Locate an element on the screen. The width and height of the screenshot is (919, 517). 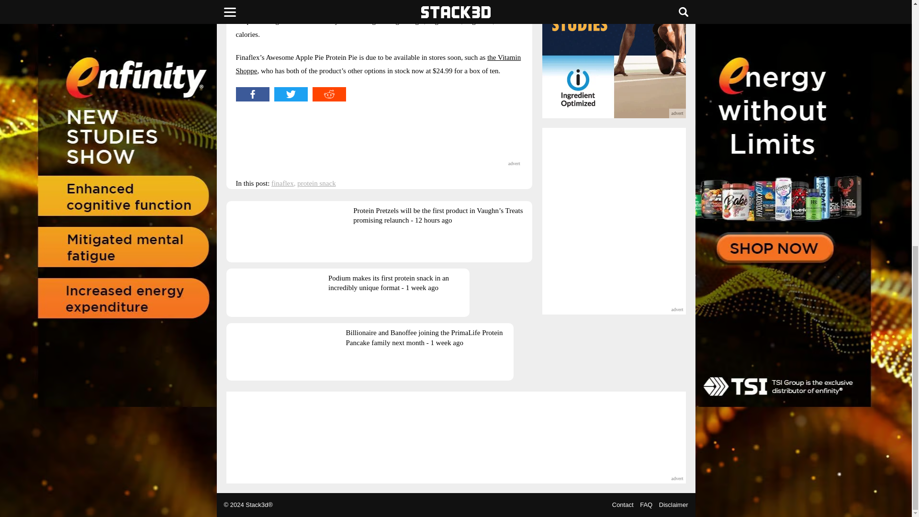
the Vitamin Shoppe is located at coordinates (378, 64).